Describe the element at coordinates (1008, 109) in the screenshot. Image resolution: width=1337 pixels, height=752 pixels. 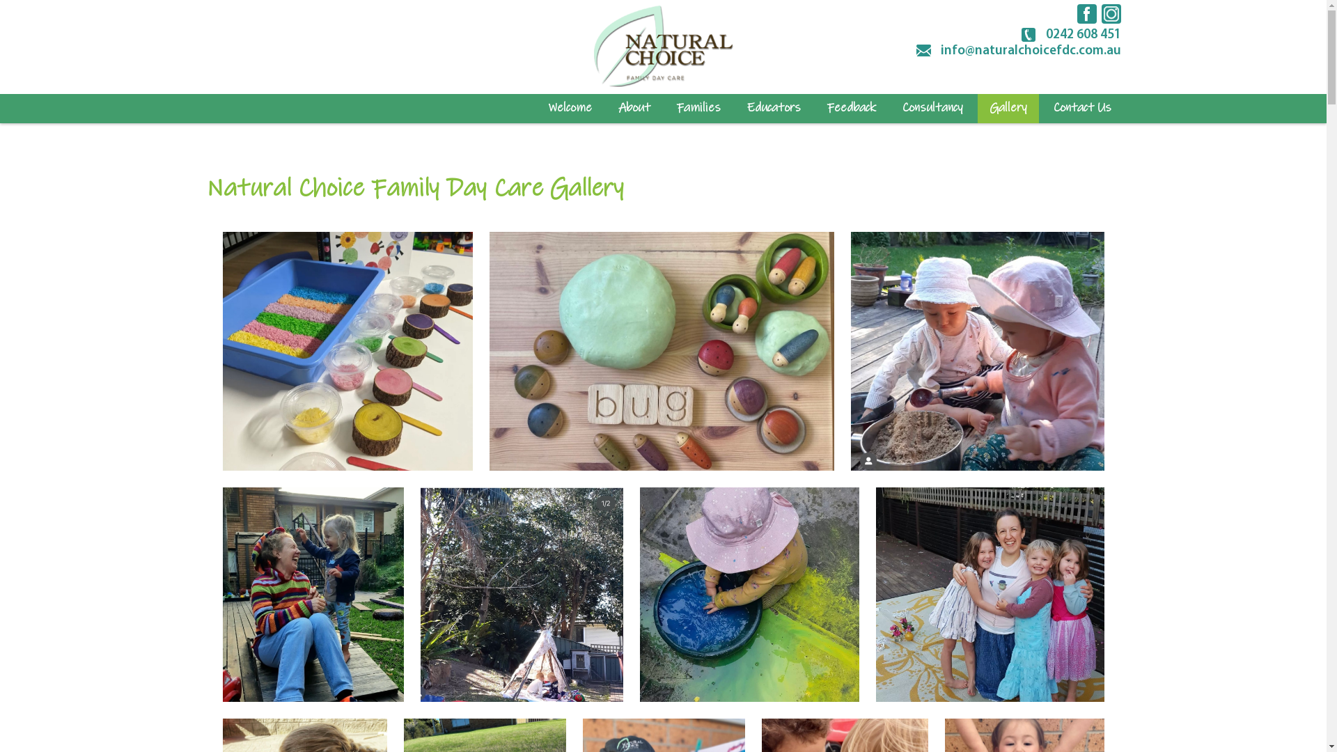
I see `Gallery` at that location.